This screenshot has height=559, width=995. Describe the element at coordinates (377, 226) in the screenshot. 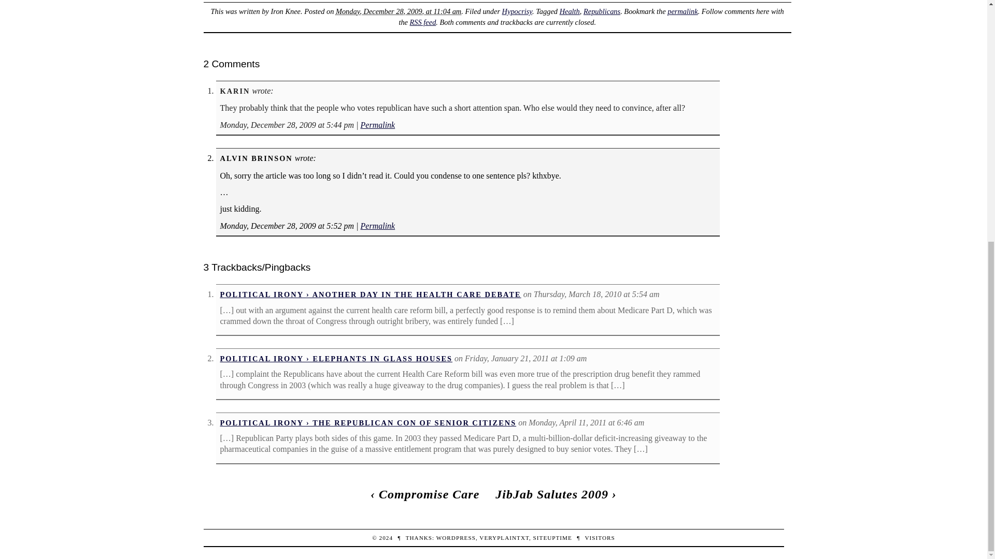

I see `Permalink` at that location.